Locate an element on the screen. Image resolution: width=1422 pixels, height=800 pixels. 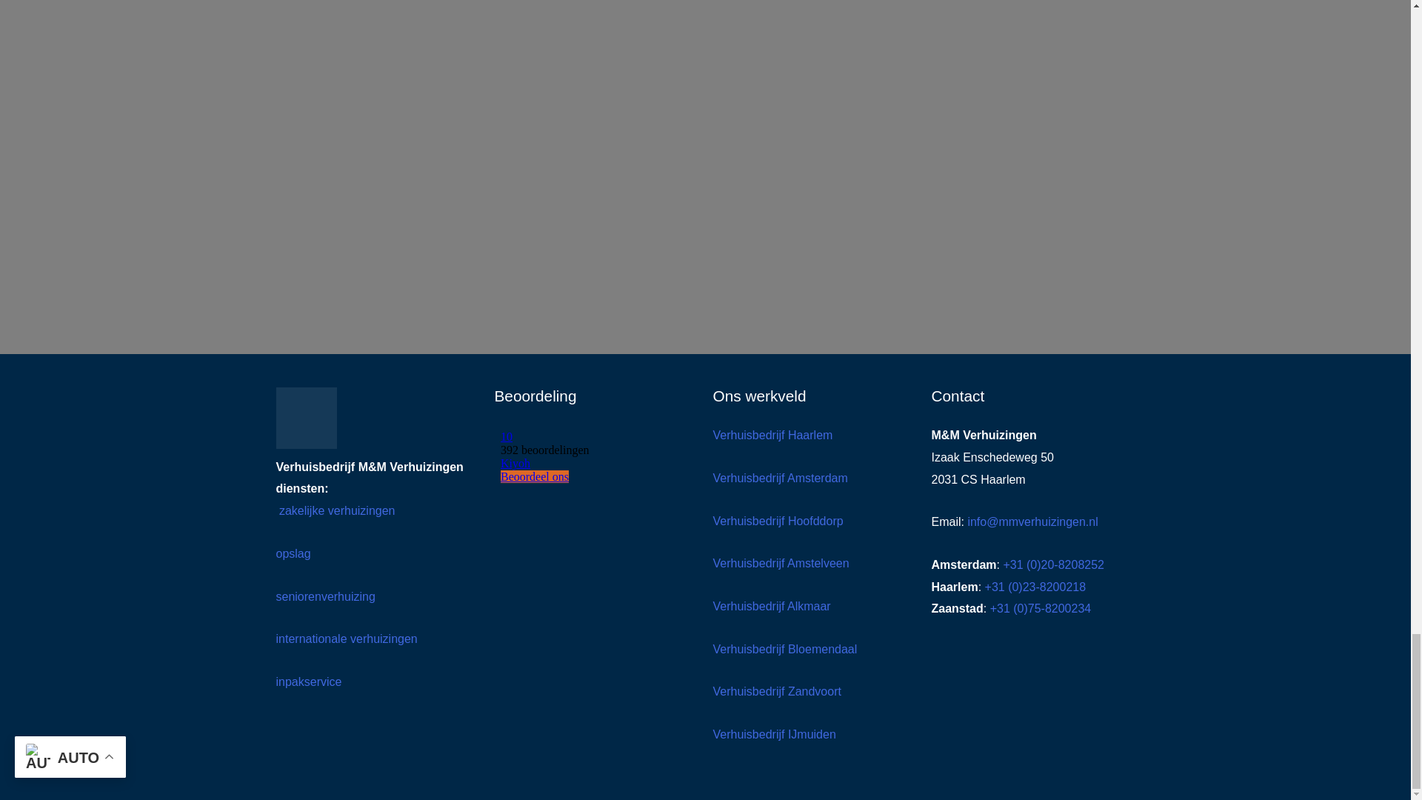
seniorenverhuizing is located at coordinates (325, 597).